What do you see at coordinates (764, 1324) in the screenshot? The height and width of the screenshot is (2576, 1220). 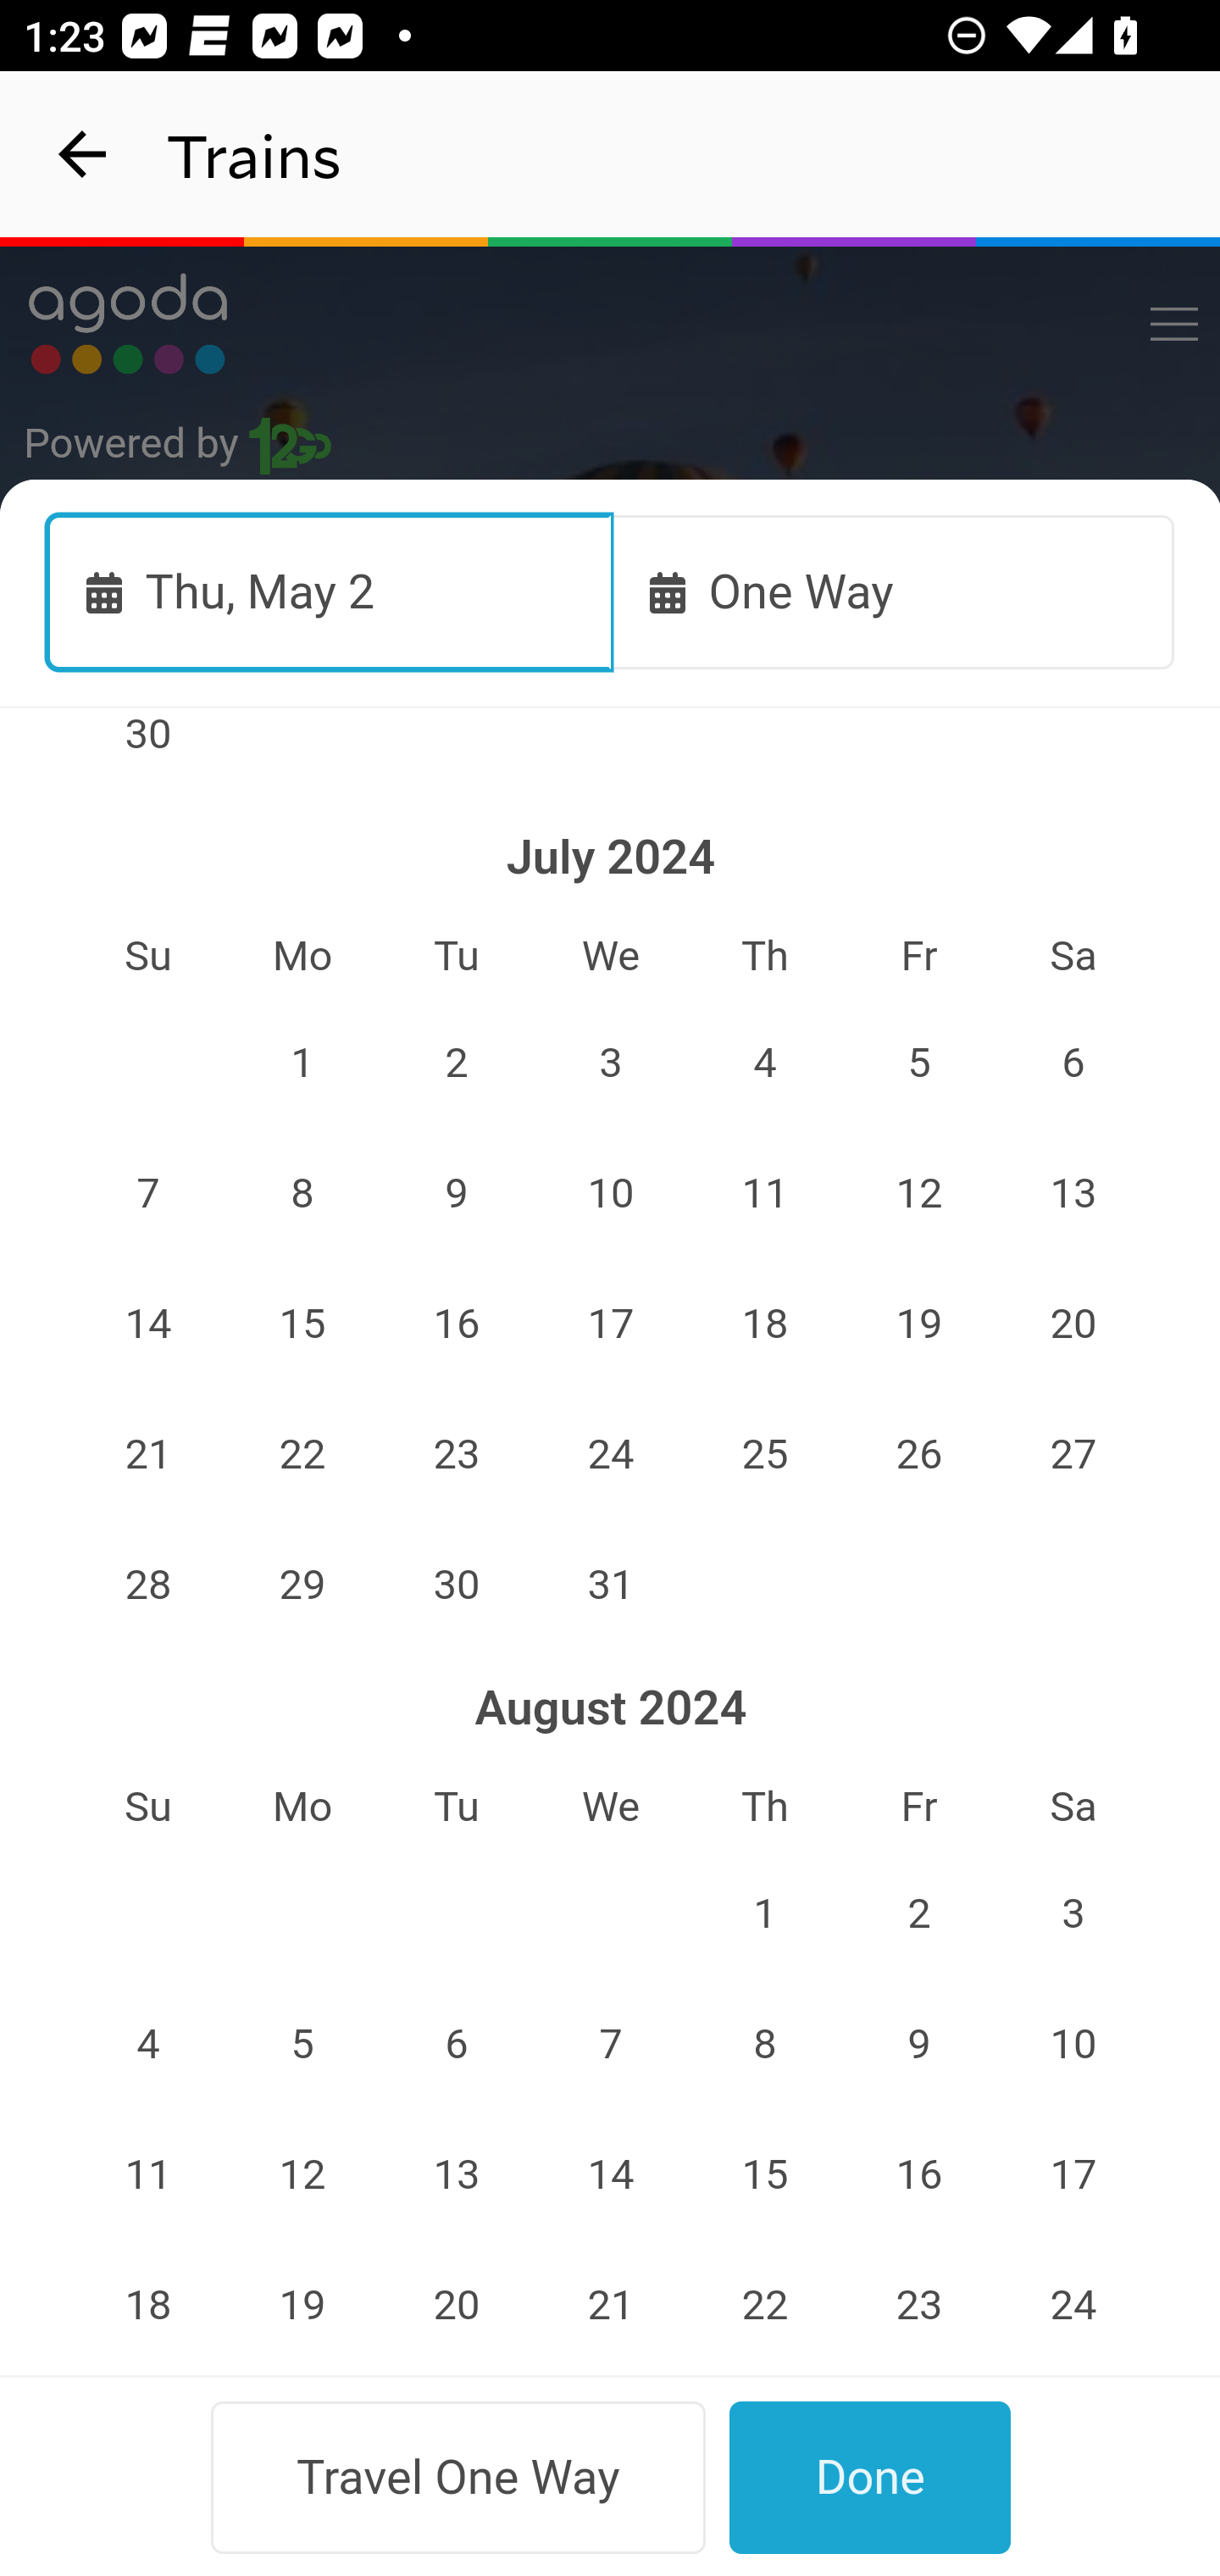 I see `18` at bounding box center [764, 1324].